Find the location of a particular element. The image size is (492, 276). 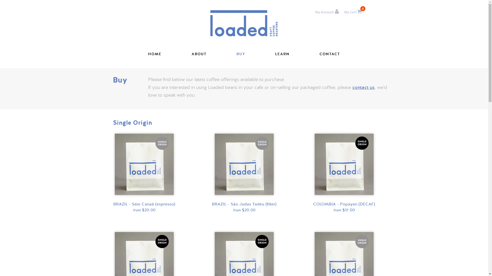

Submit is located at coordinates (51, 181).